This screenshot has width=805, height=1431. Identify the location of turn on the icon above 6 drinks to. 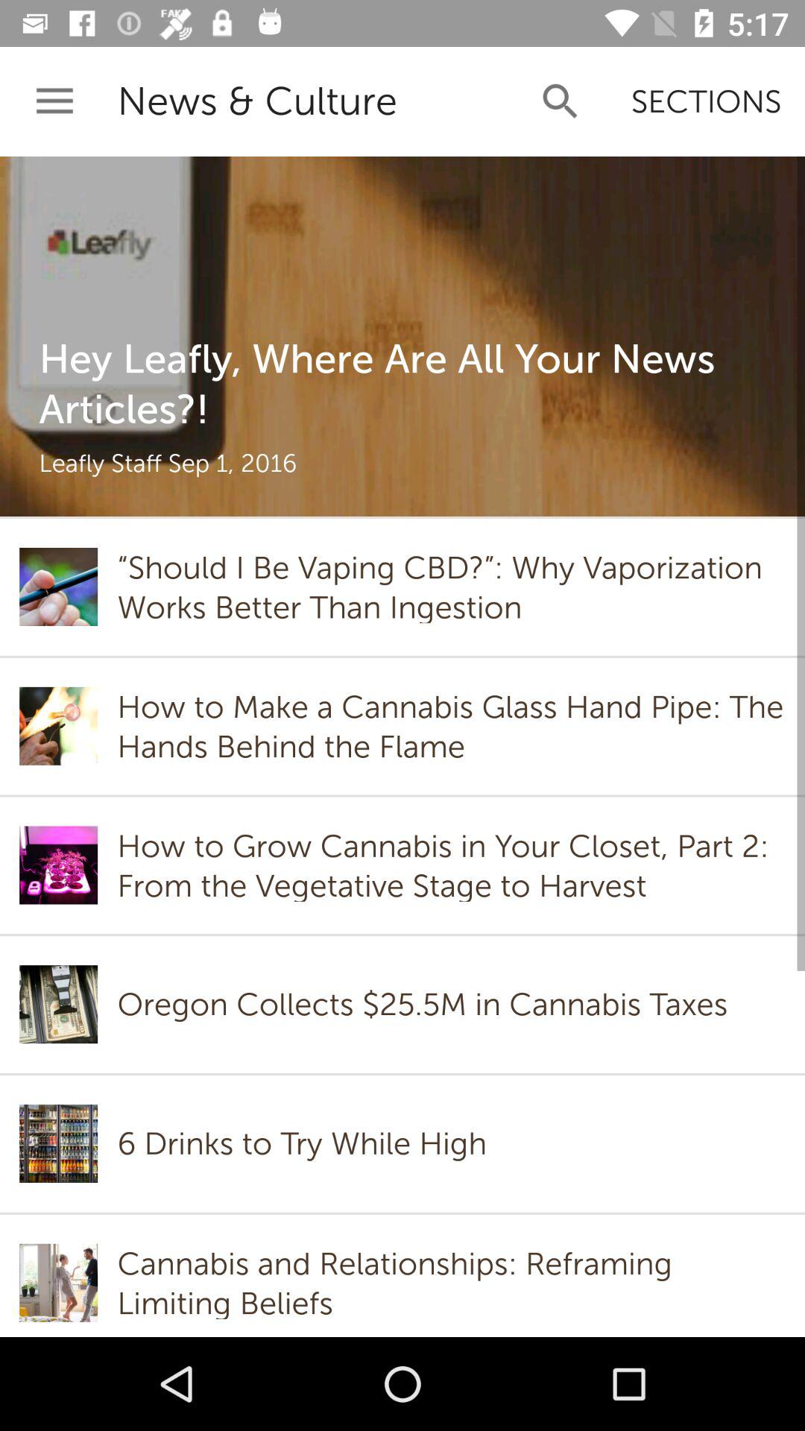
(426, 1005).